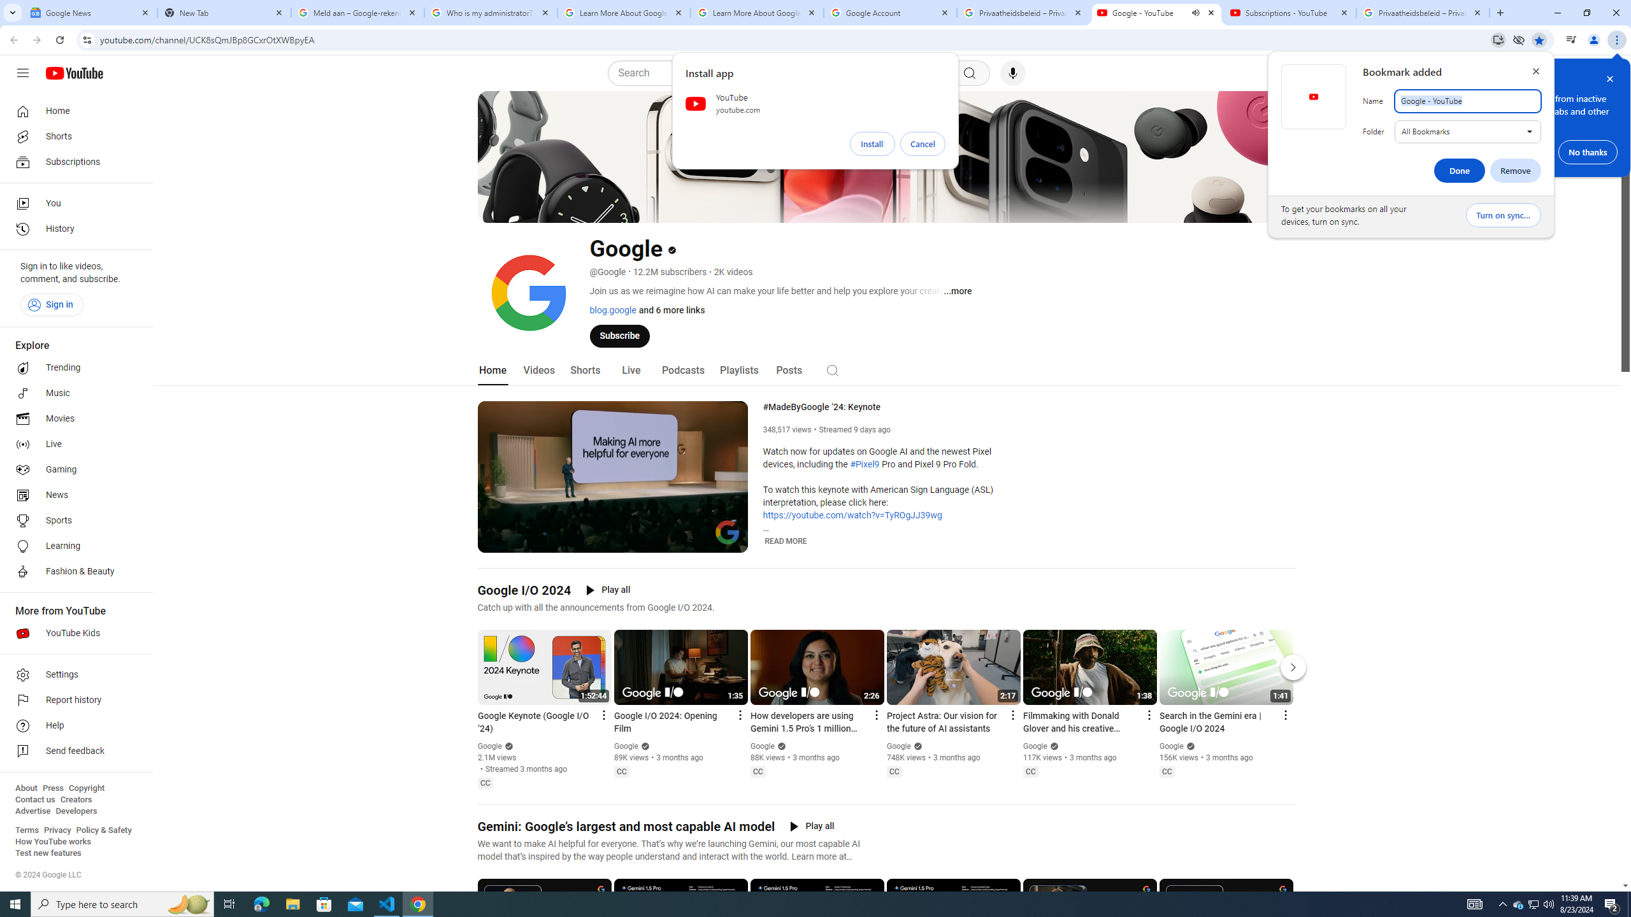  Describe the element at coordinates (786, 541) in the screenshot. I see `READ MORE` at that location.